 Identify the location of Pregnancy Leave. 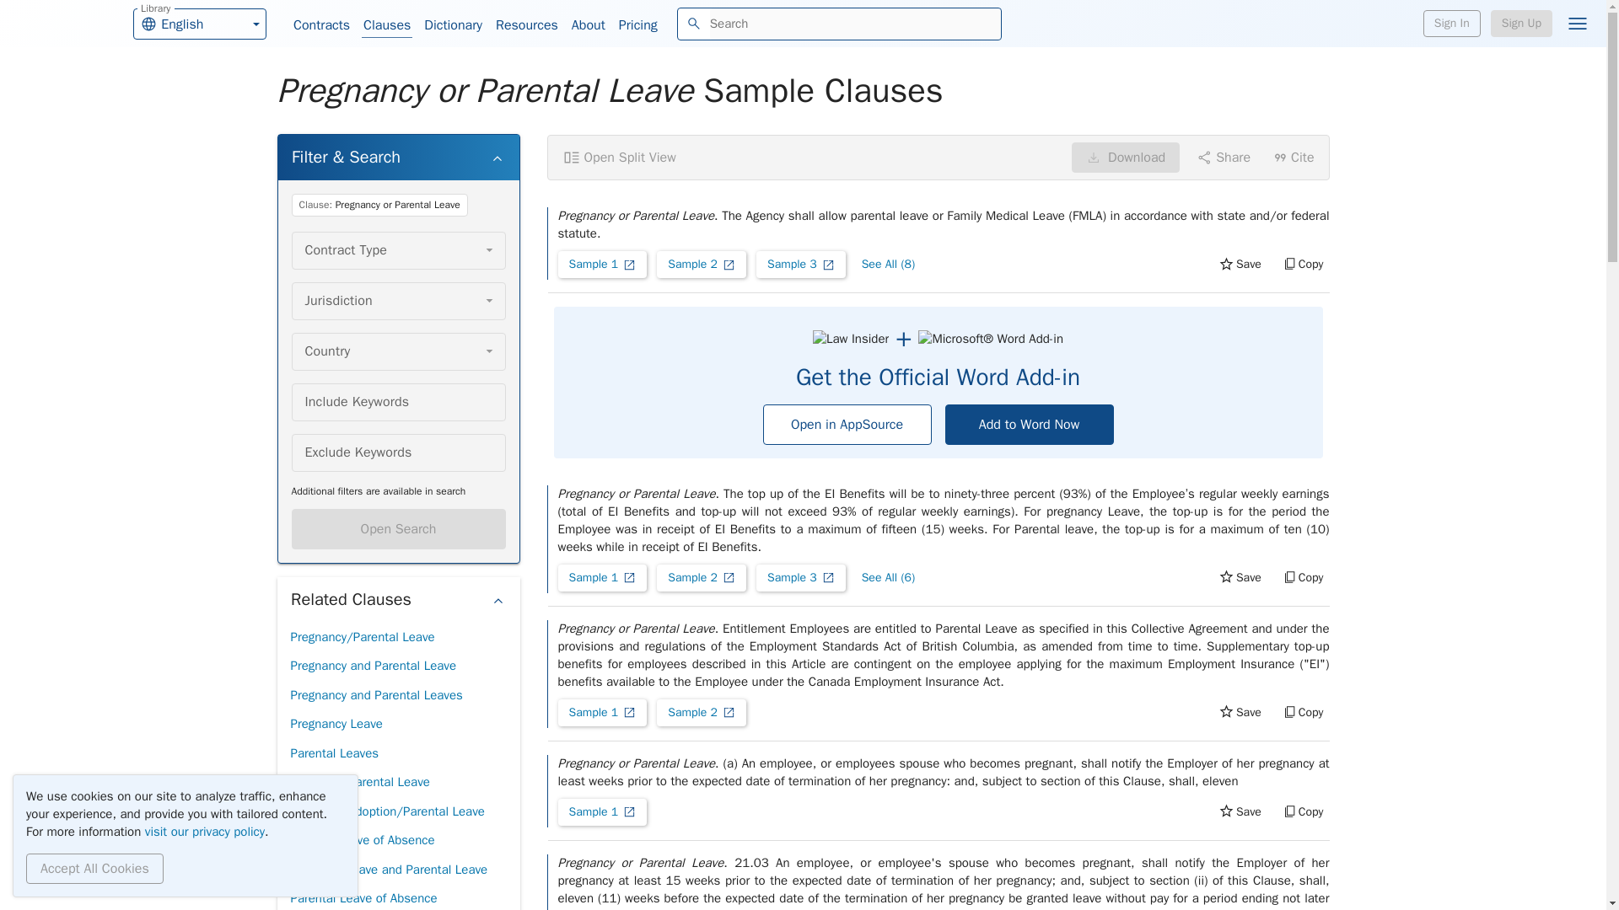
(336, 724).